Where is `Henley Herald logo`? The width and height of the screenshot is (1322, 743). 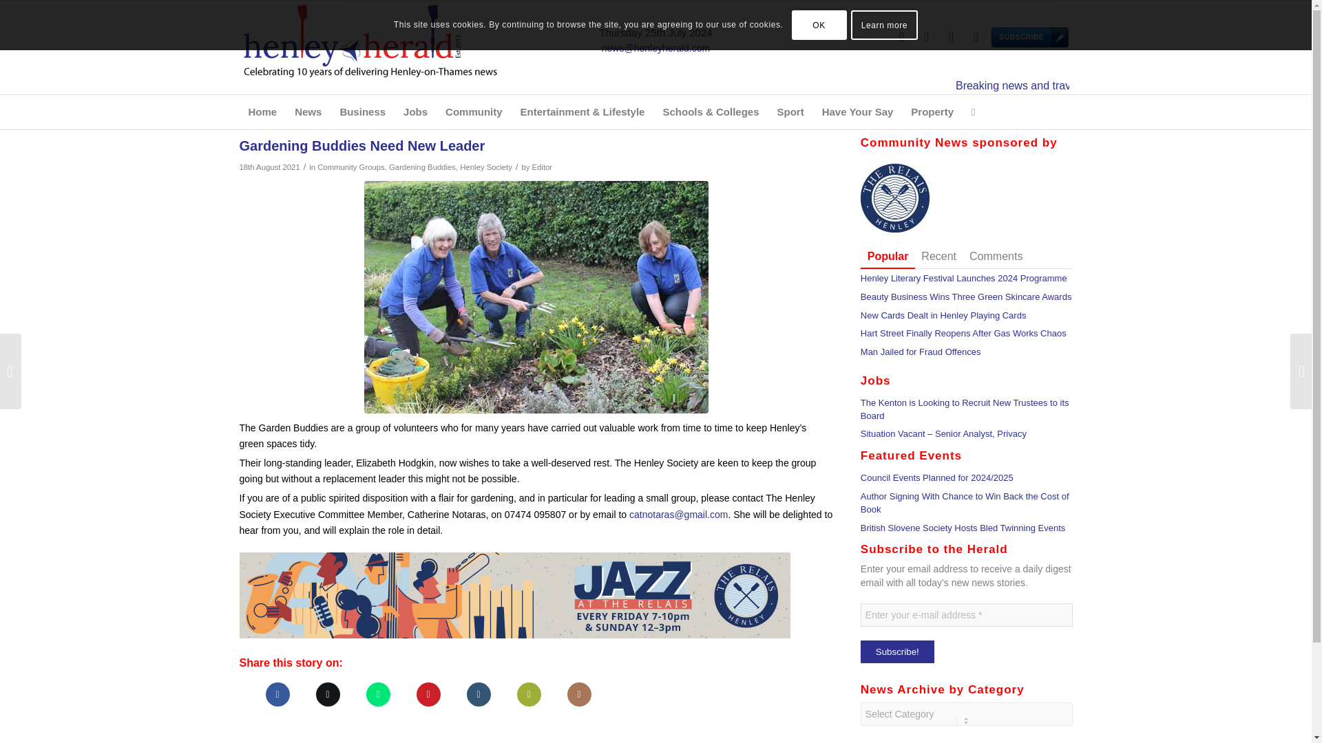
Henley Herald logo is located at coordinates (370, 40).